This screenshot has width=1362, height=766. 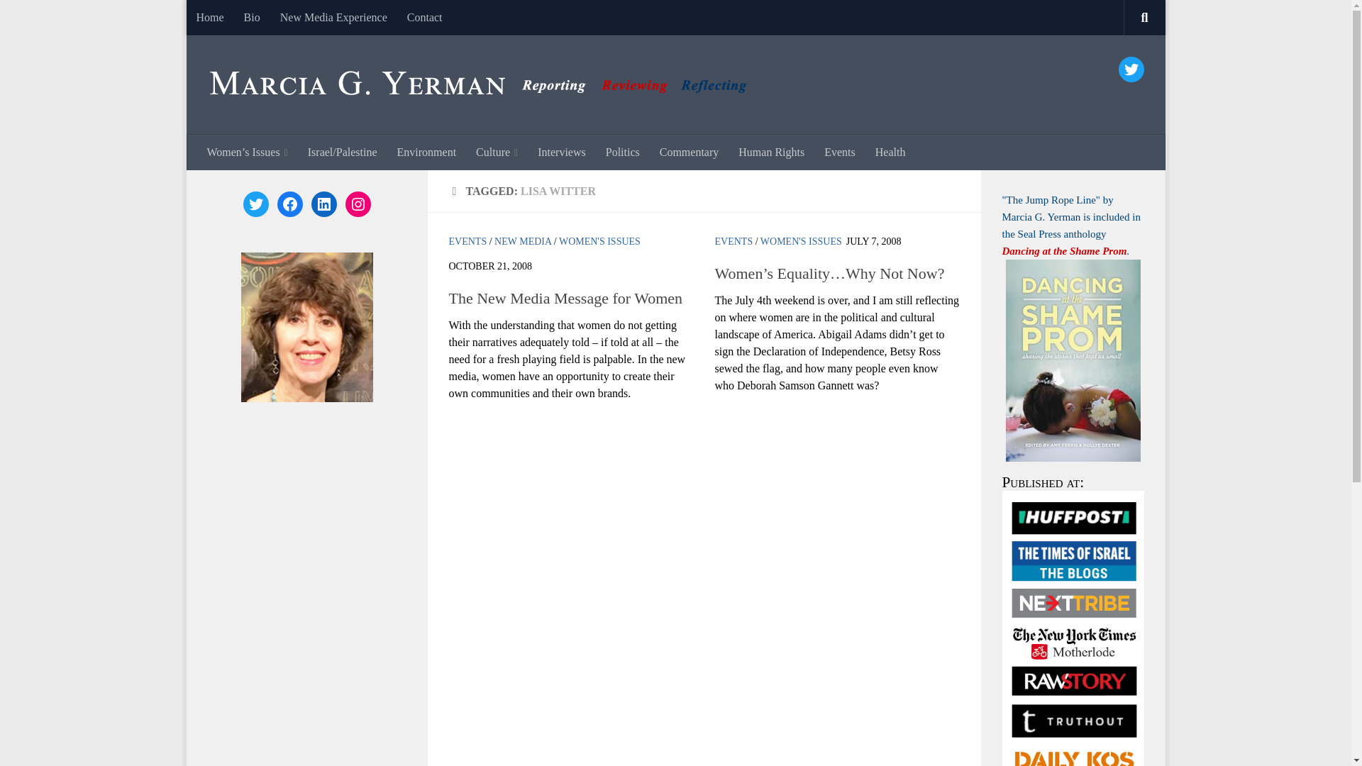 What do you see at coordinates (689, 152) in the screenshot?
I see `Commentary` at bounding box center [689, 152].